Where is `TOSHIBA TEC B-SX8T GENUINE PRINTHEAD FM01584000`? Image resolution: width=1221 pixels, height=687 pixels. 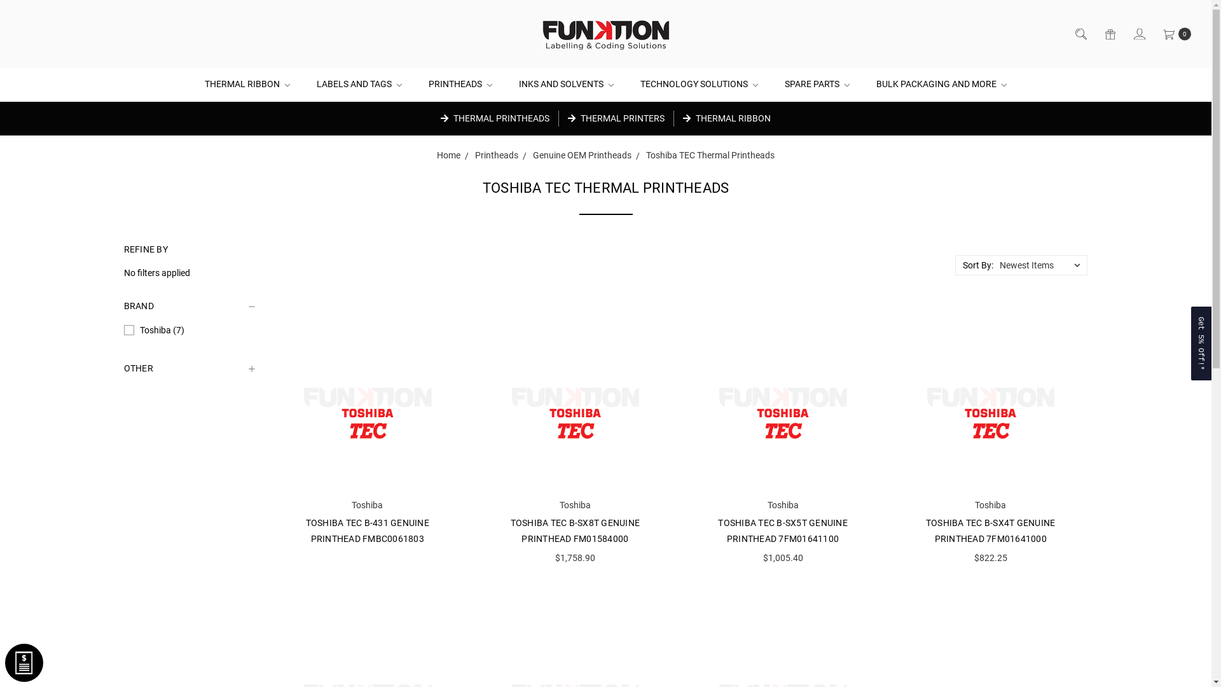 TOSHIBA TEC B-SX8T GENUINE PRINTHEAD FM01584000 is located at coordinates (576, 531).